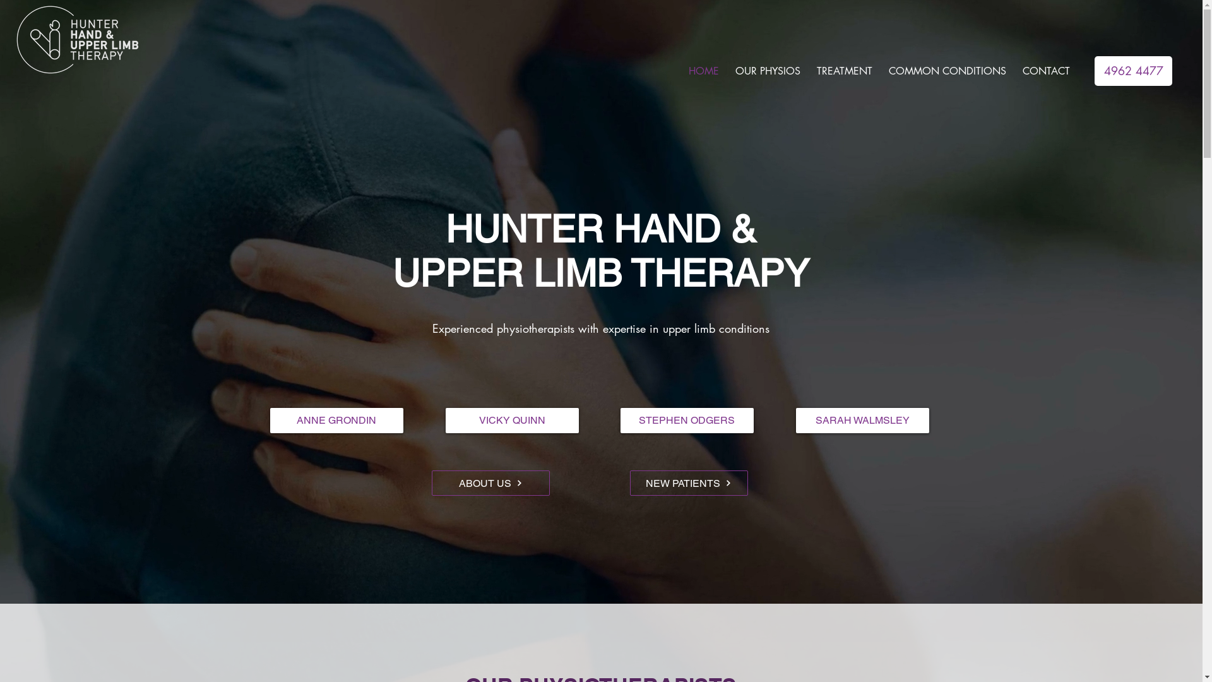  I want to click on SARAH WALMSLEY, so click(862, 421).